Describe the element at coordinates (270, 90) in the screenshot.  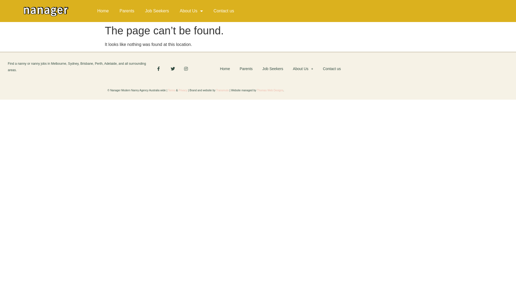
I see `Thomas Web Designs` at that location.